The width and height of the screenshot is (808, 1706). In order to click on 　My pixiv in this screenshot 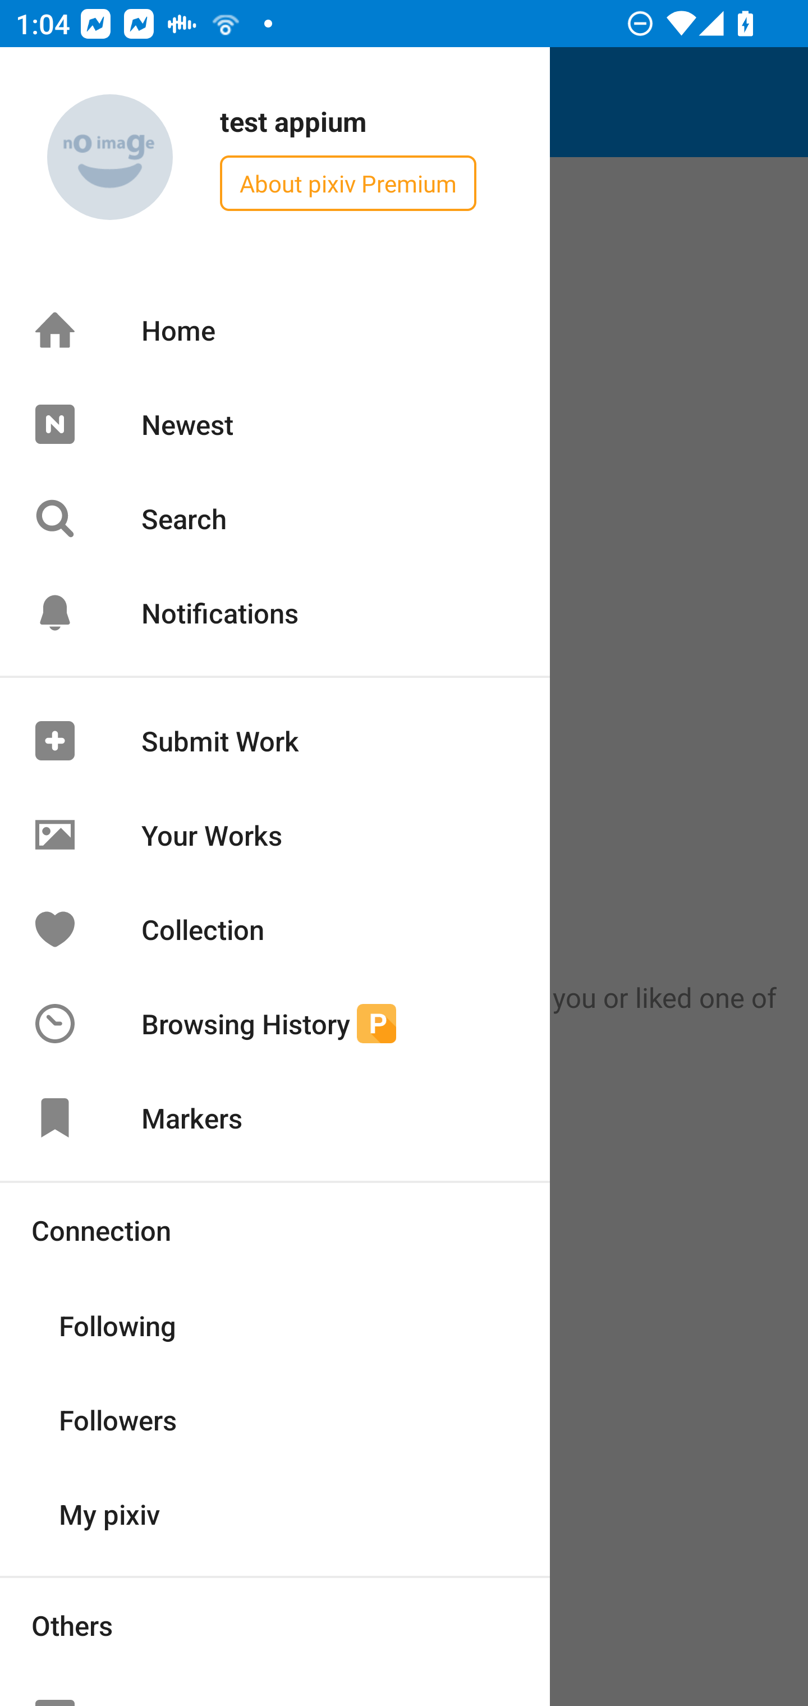, I will do `click(275, 1512)`.